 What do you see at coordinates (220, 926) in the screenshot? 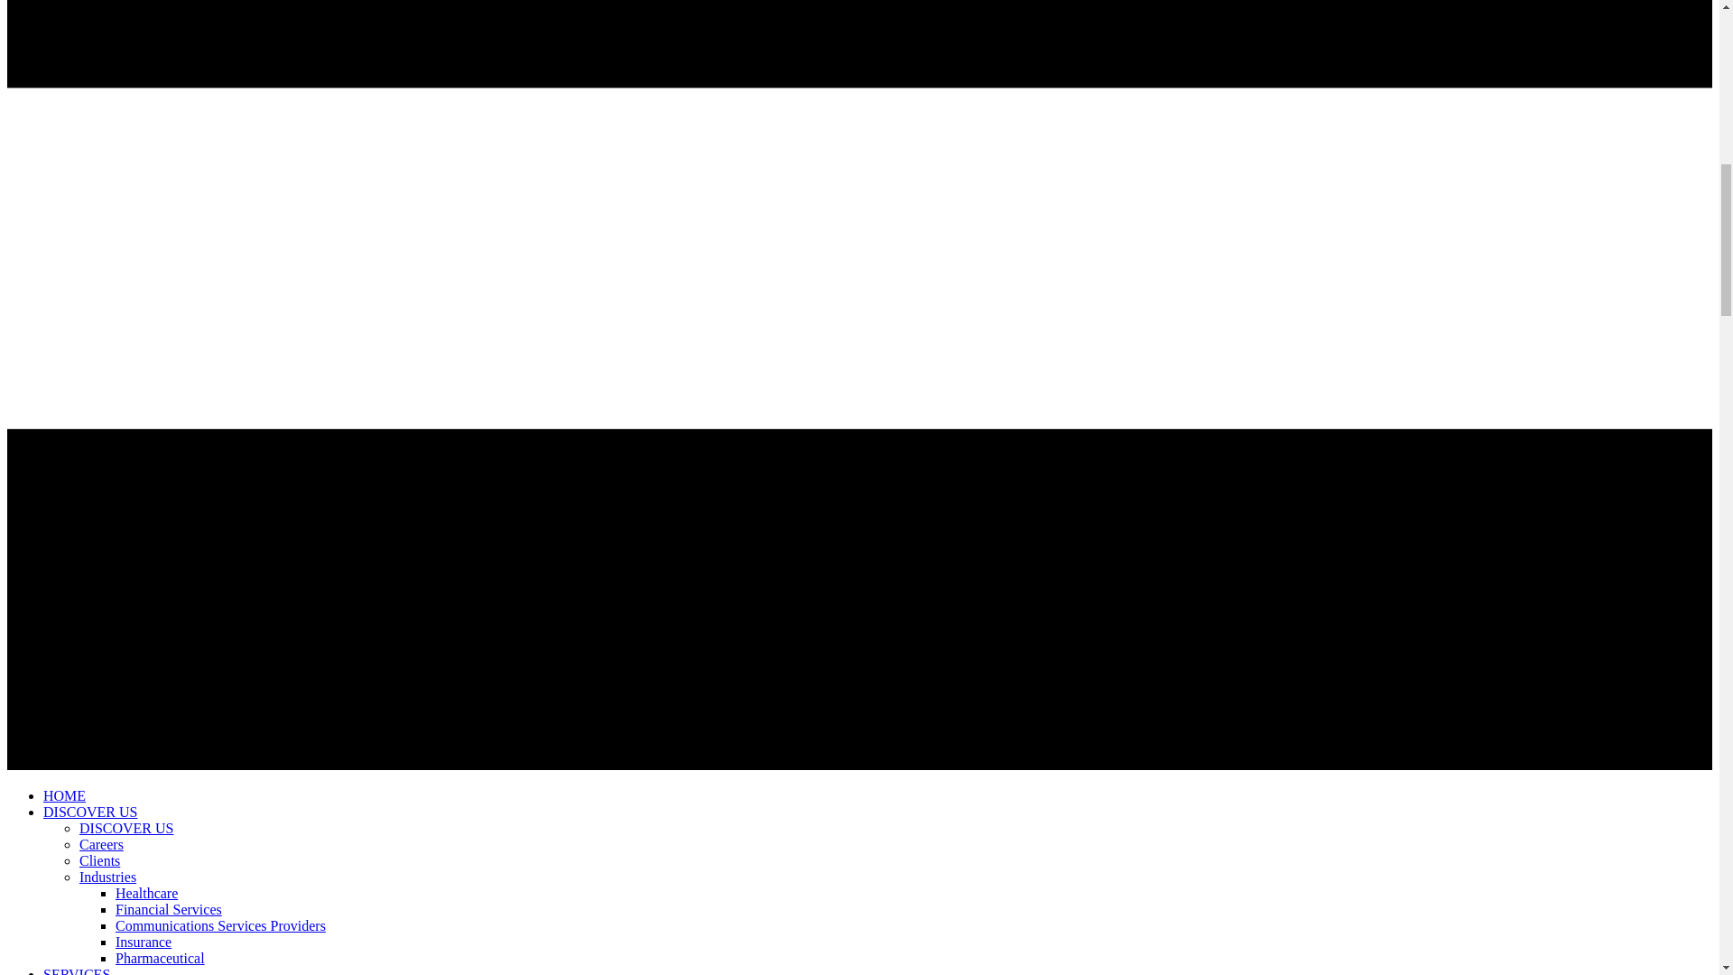
I see `Communications Services Providers` at bounding box center [220, 926].